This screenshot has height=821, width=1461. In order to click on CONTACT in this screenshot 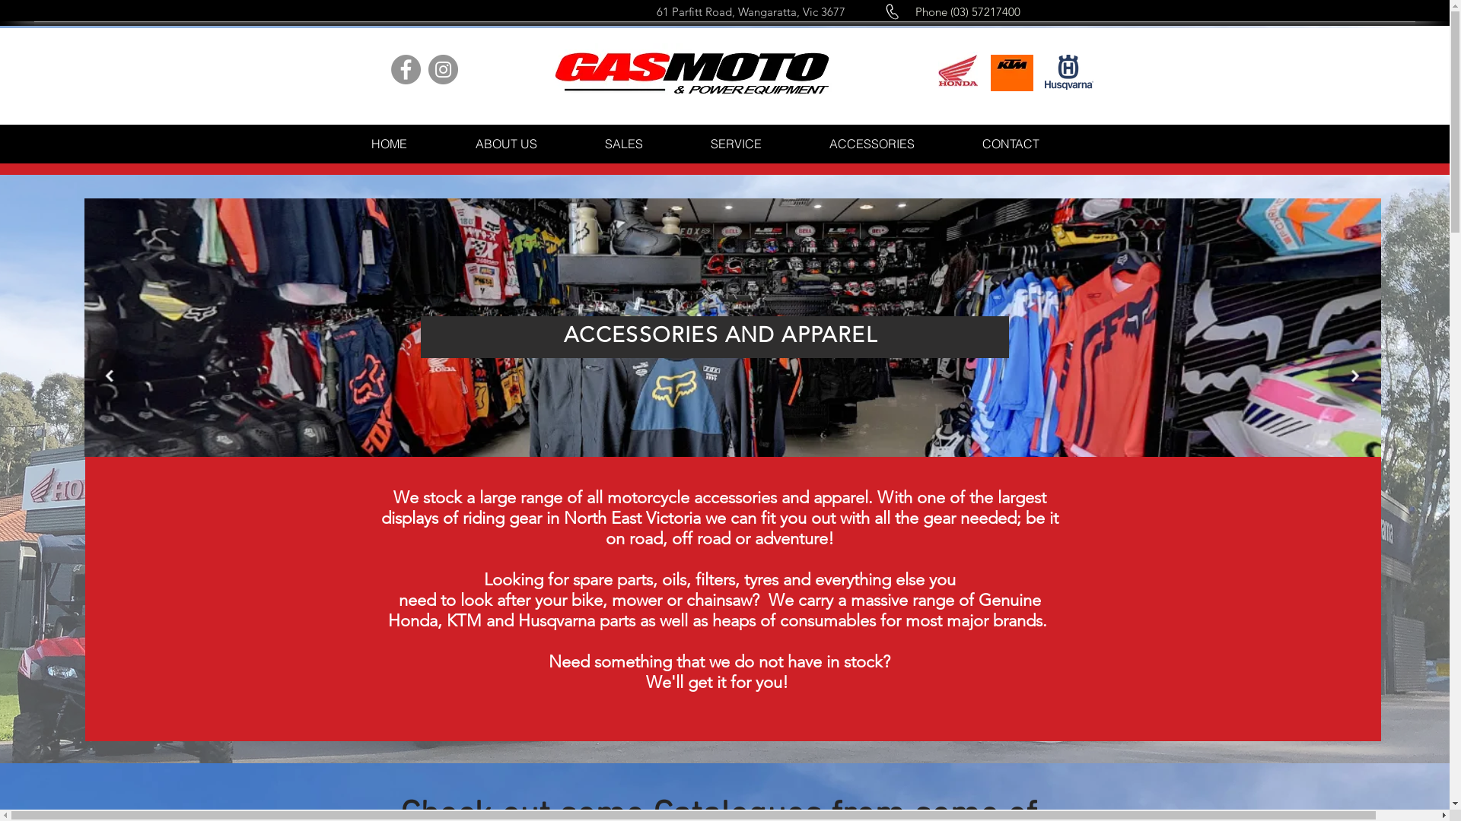, I will do `click(1011, 144)`.